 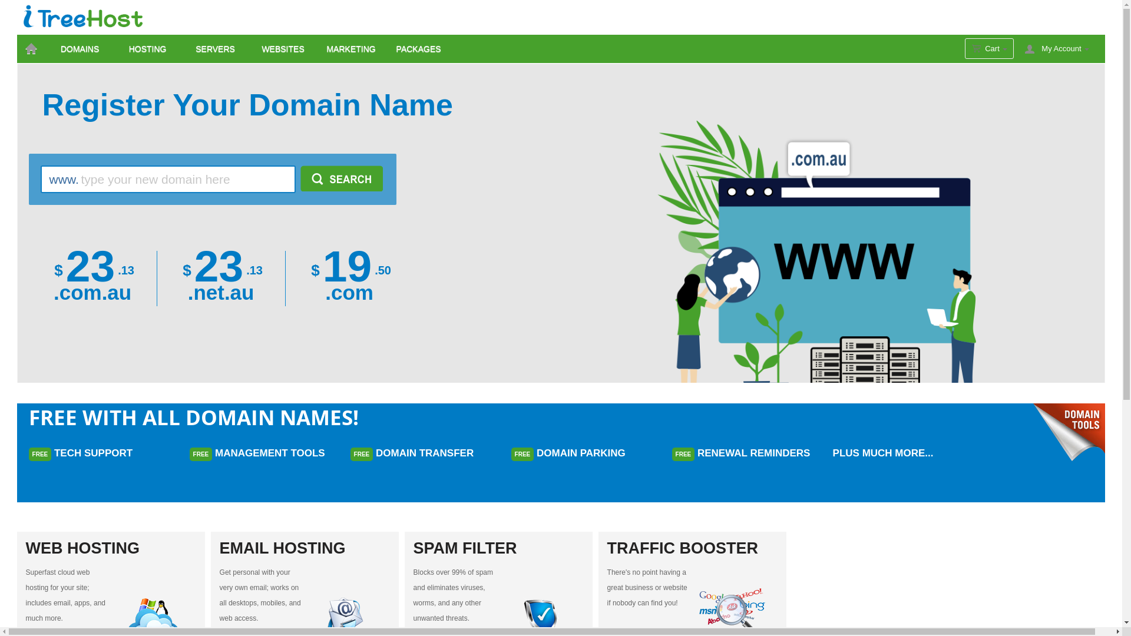 I want to click on TRAFFIC BOOSTER, so click(x=693, y=548).